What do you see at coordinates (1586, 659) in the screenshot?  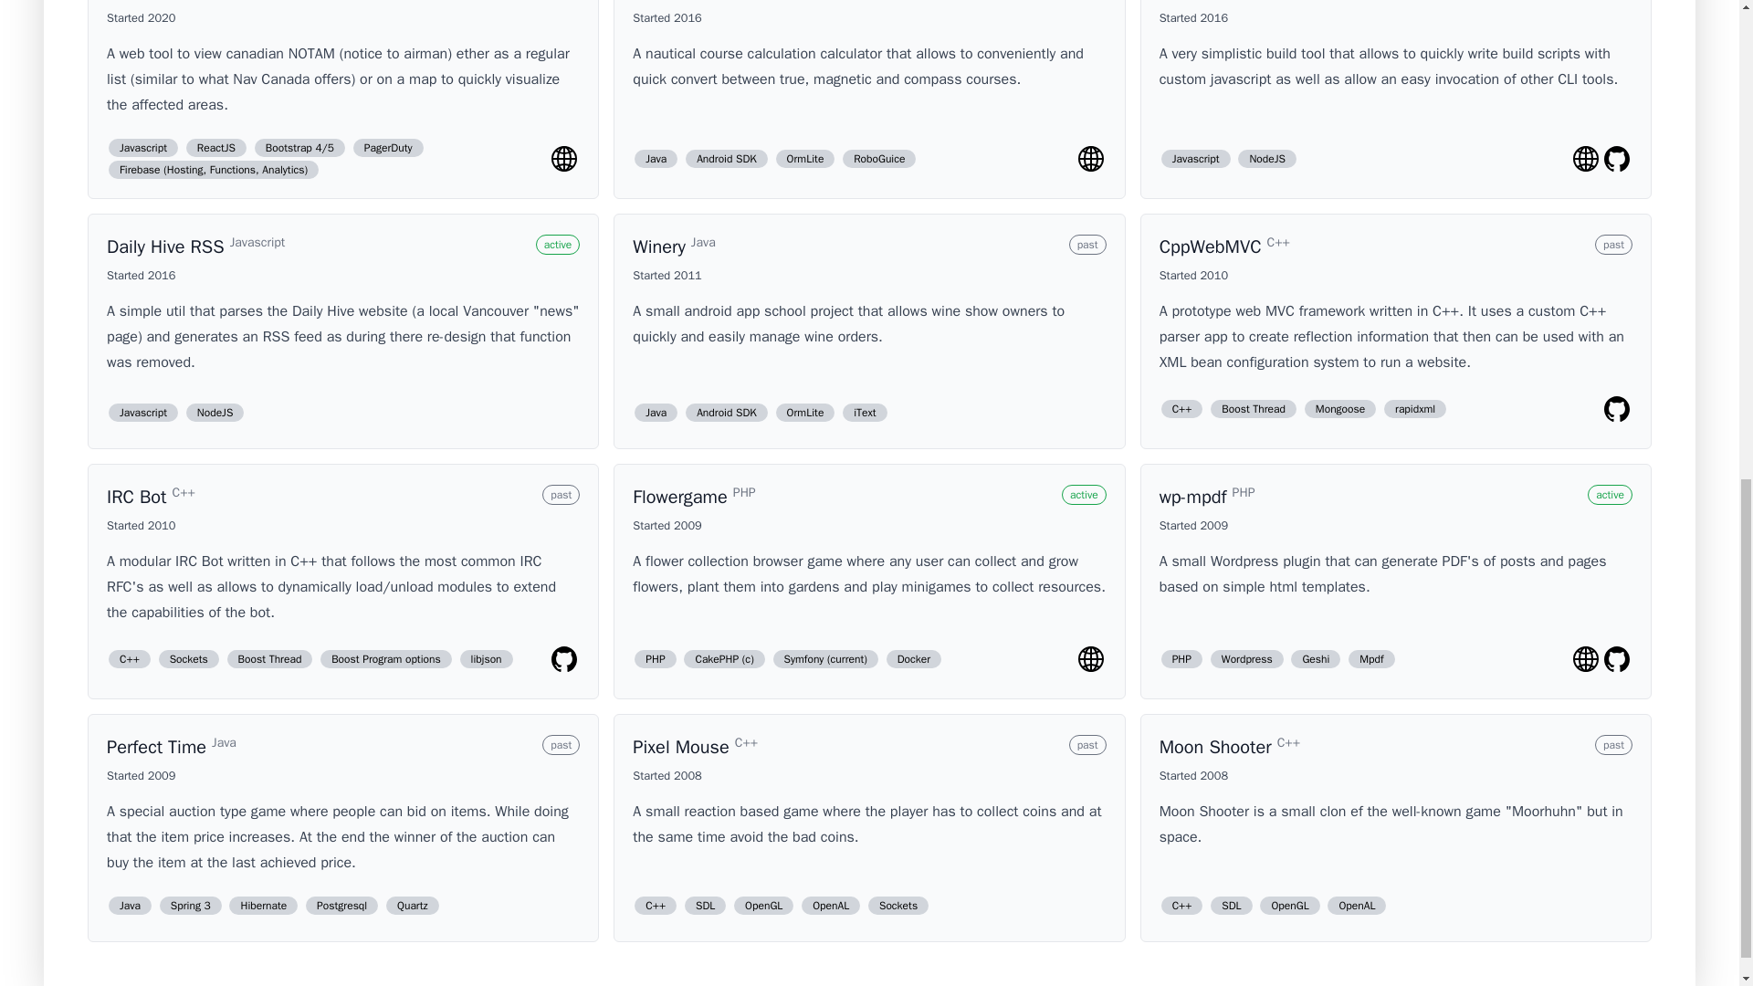 I see `wp-mpdf Project Website` at bounding box center [1586, 659].